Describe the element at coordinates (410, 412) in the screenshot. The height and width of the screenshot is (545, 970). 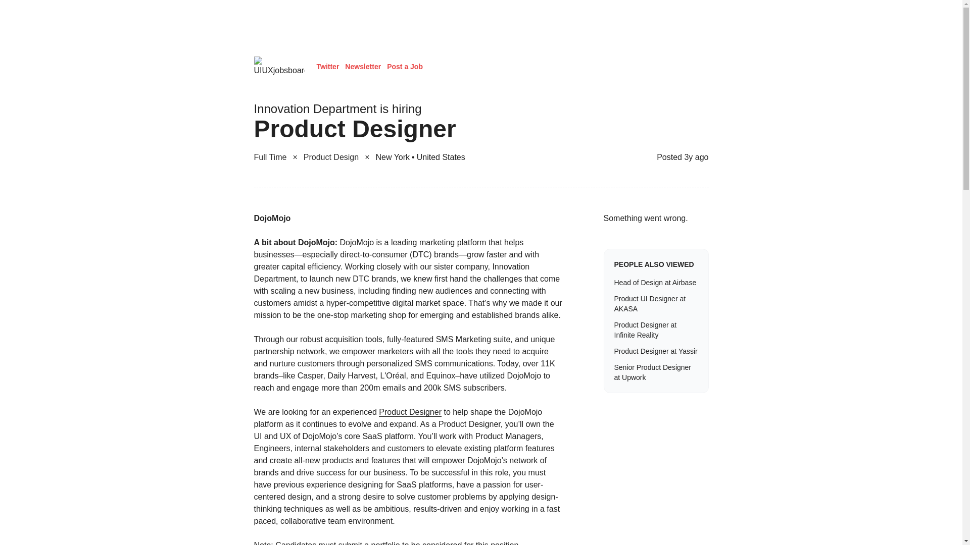
I see `Product Designer` at that location.